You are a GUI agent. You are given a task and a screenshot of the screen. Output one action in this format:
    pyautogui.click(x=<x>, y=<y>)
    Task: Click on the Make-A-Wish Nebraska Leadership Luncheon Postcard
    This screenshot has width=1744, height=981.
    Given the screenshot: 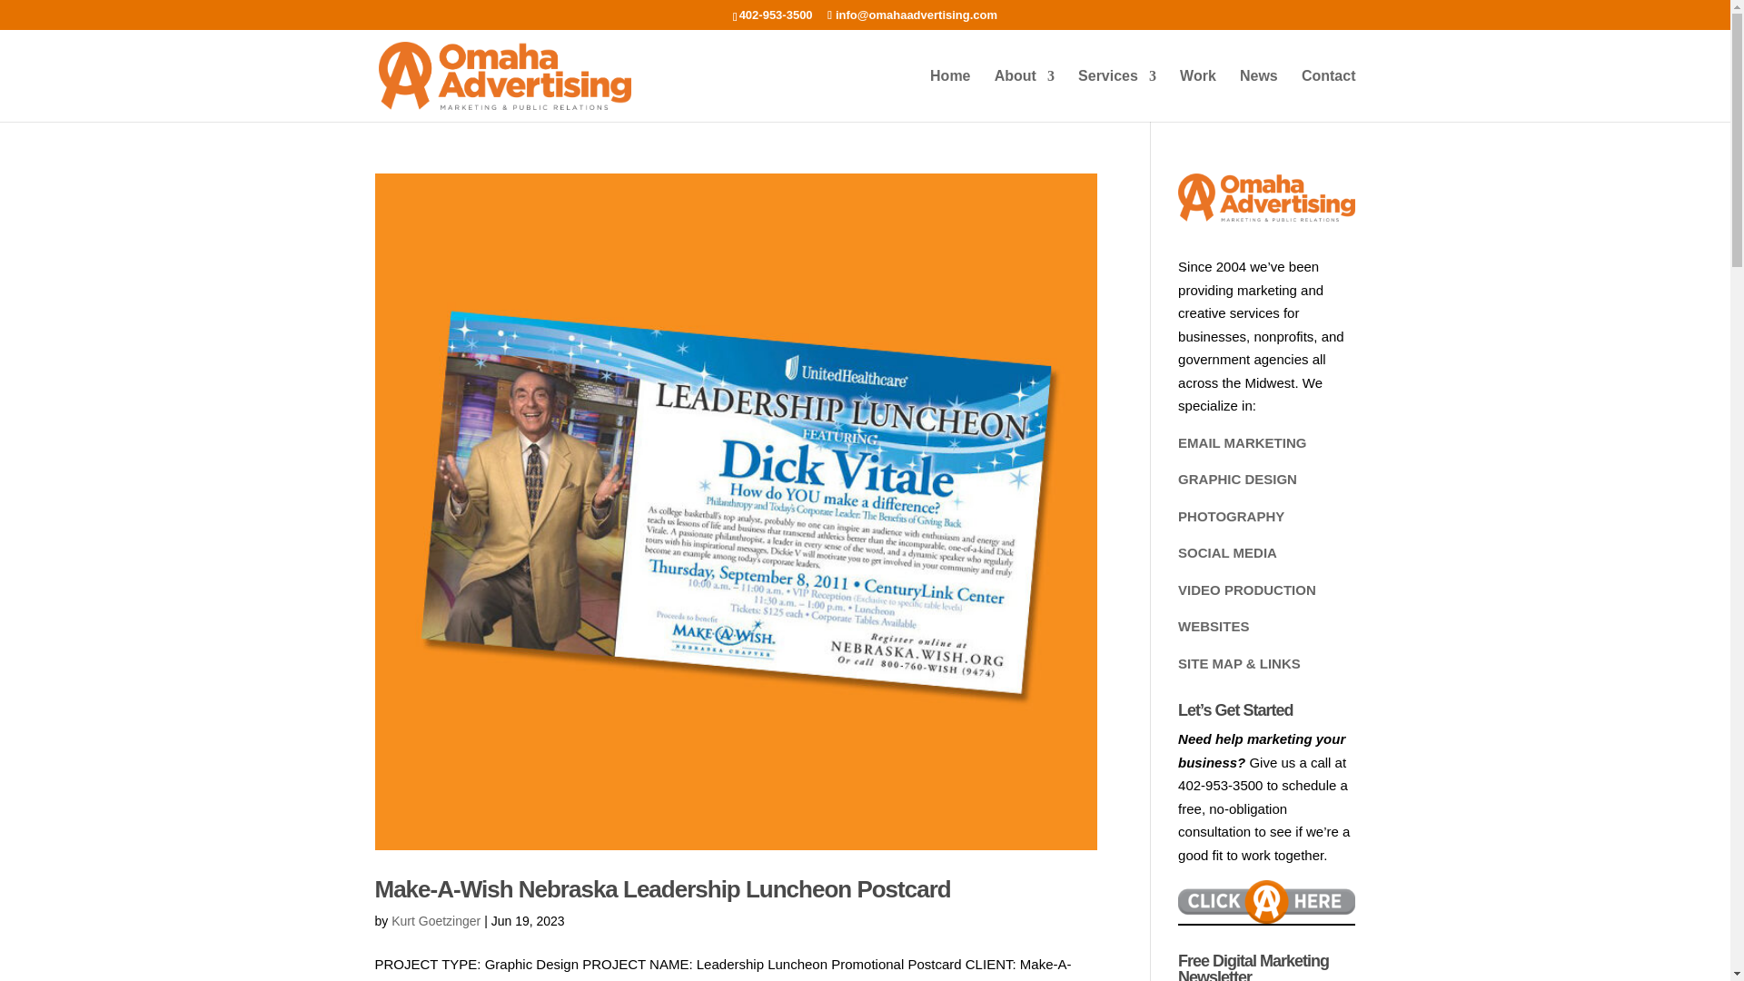 What is the action you would take?
    pyautogui.click(x=662, y=888)
    